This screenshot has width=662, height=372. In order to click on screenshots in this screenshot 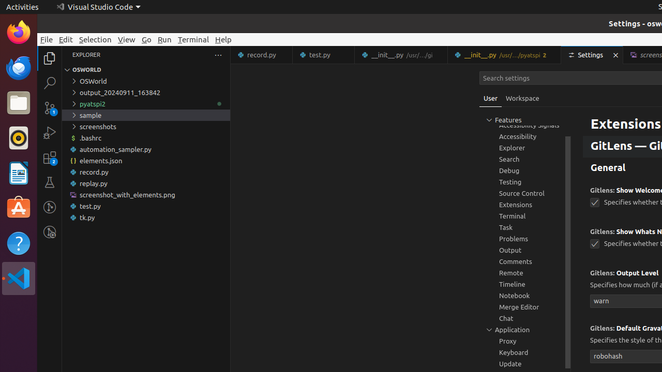, I will do `click(146, 127)`.